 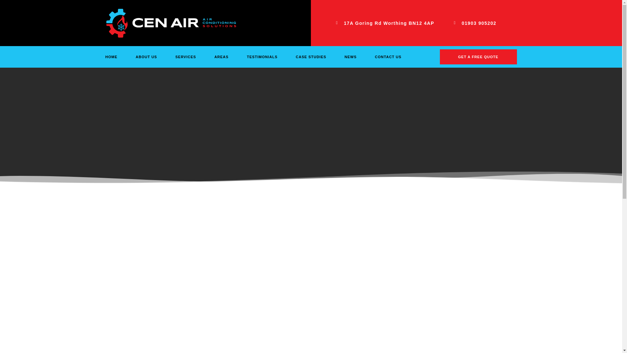 What do you see at coordinates (146, 57) in the screenshot?
I see `ABOUT US` at bounding box center [146, 57].